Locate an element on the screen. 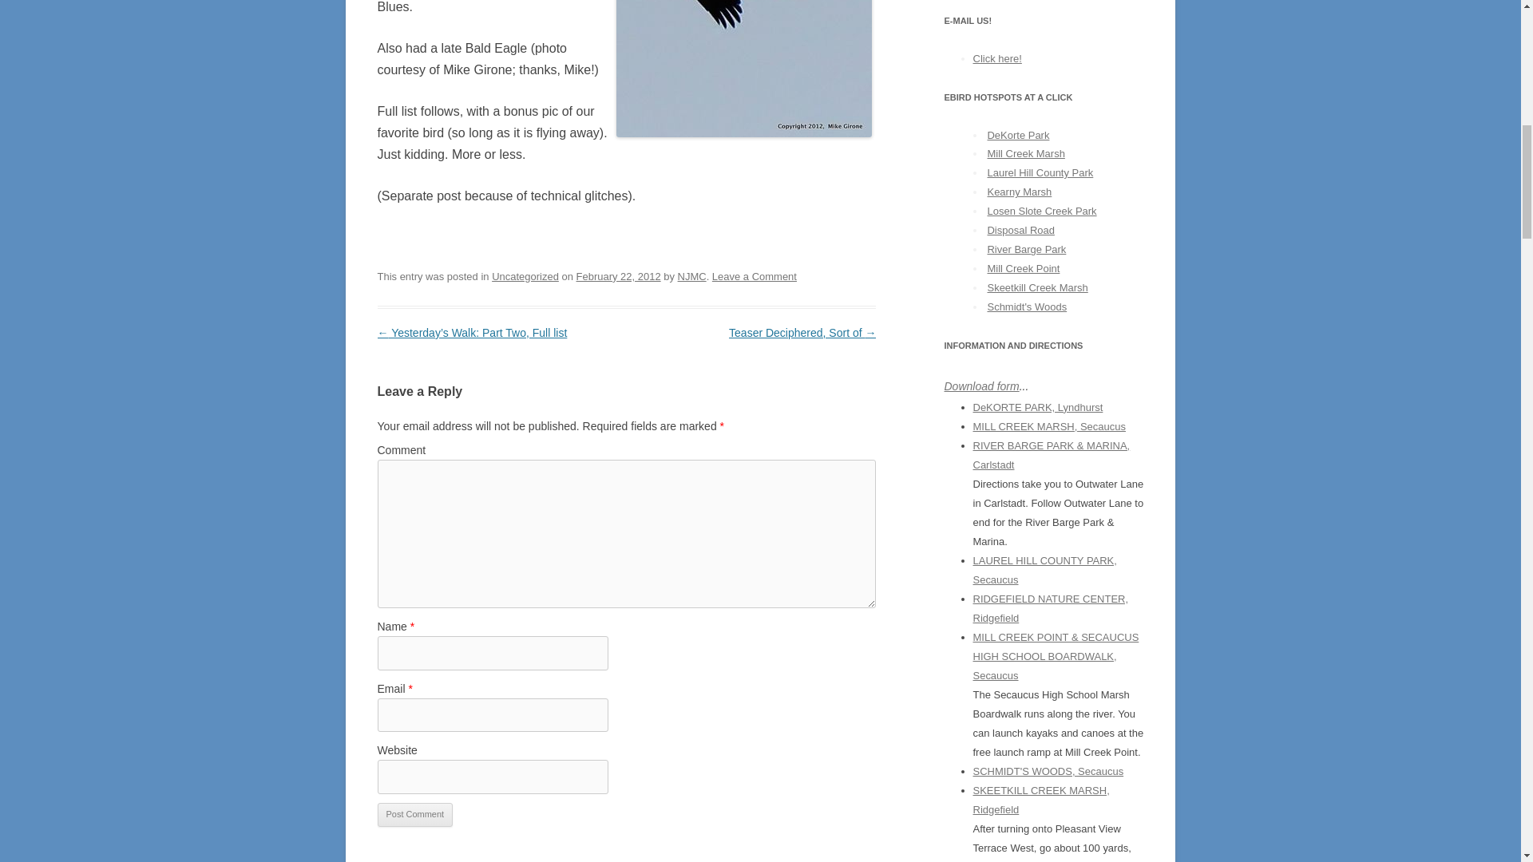 Image resolution: width=1533 pixels, height=862 pixels. February 22, 2012 is located at coordinates (618, 276).